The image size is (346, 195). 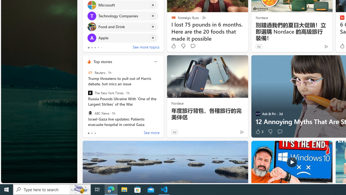 What do you see at coordinates (155, 62) in the screenshot?
I see `Class: icon-img` at bounding box center [155, 62].